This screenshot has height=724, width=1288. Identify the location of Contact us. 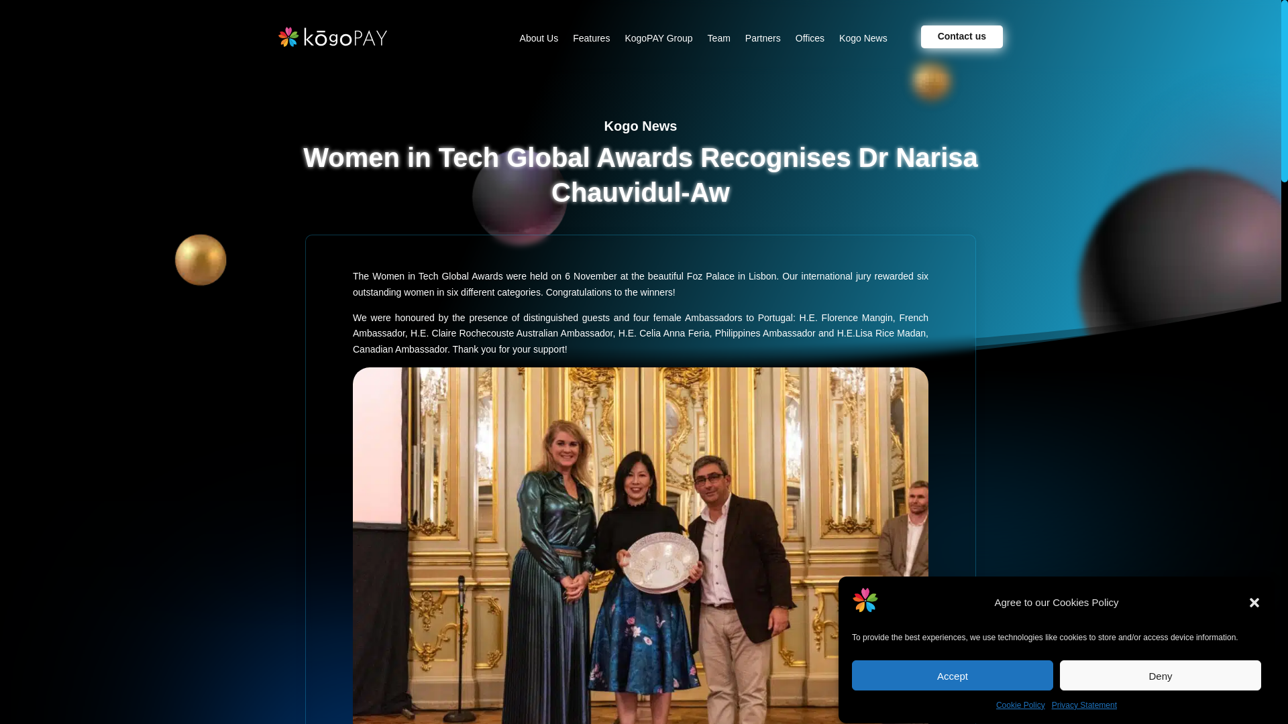
(962, 36).